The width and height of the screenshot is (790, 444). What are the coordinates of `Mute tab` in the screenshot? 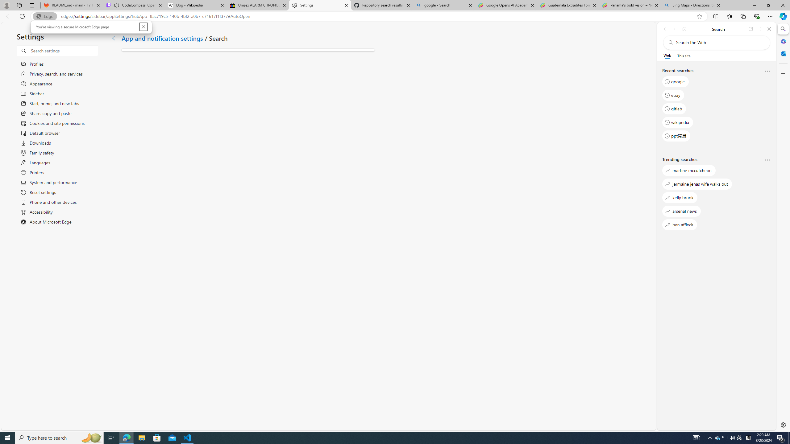 It's located at (117, 5).